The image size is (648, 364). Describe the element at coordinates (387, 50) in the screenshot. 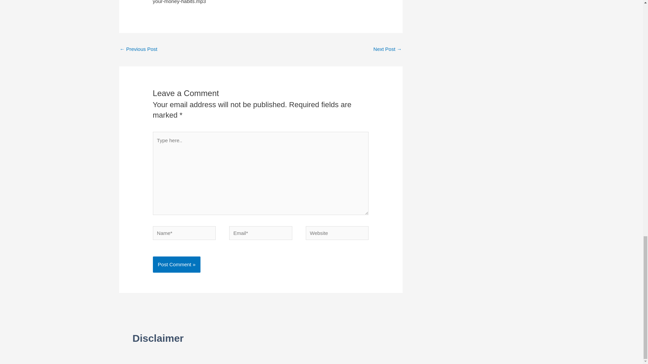

I see `Hot Sauna INCREASE YOUR Growth Hormone` at that location.